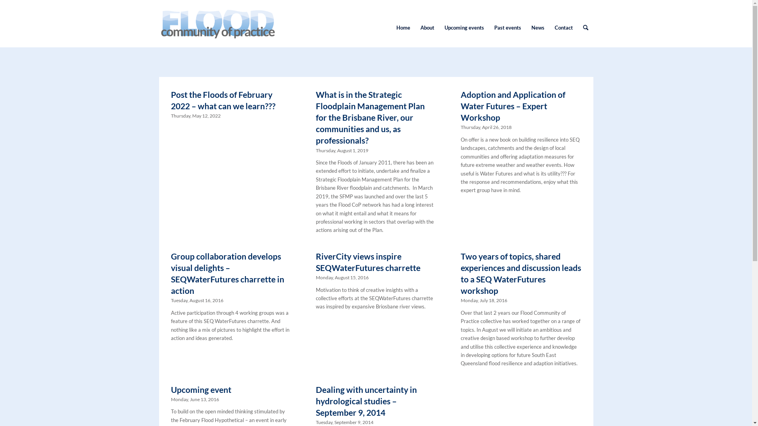  Describe the element at coordinates (507, 28) in the screenshot. I see `Past events` at that location.